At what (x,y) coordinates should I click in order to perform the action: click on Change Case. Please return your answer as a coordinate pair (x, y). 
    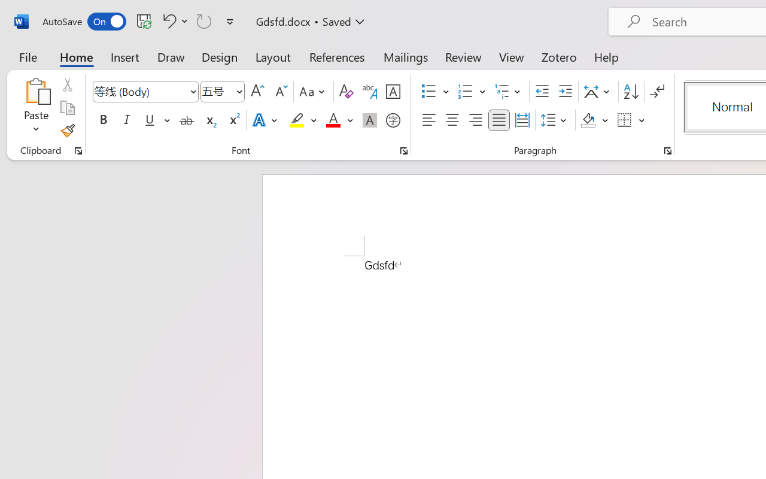
    Looking at the image, I should click on (314, 92).